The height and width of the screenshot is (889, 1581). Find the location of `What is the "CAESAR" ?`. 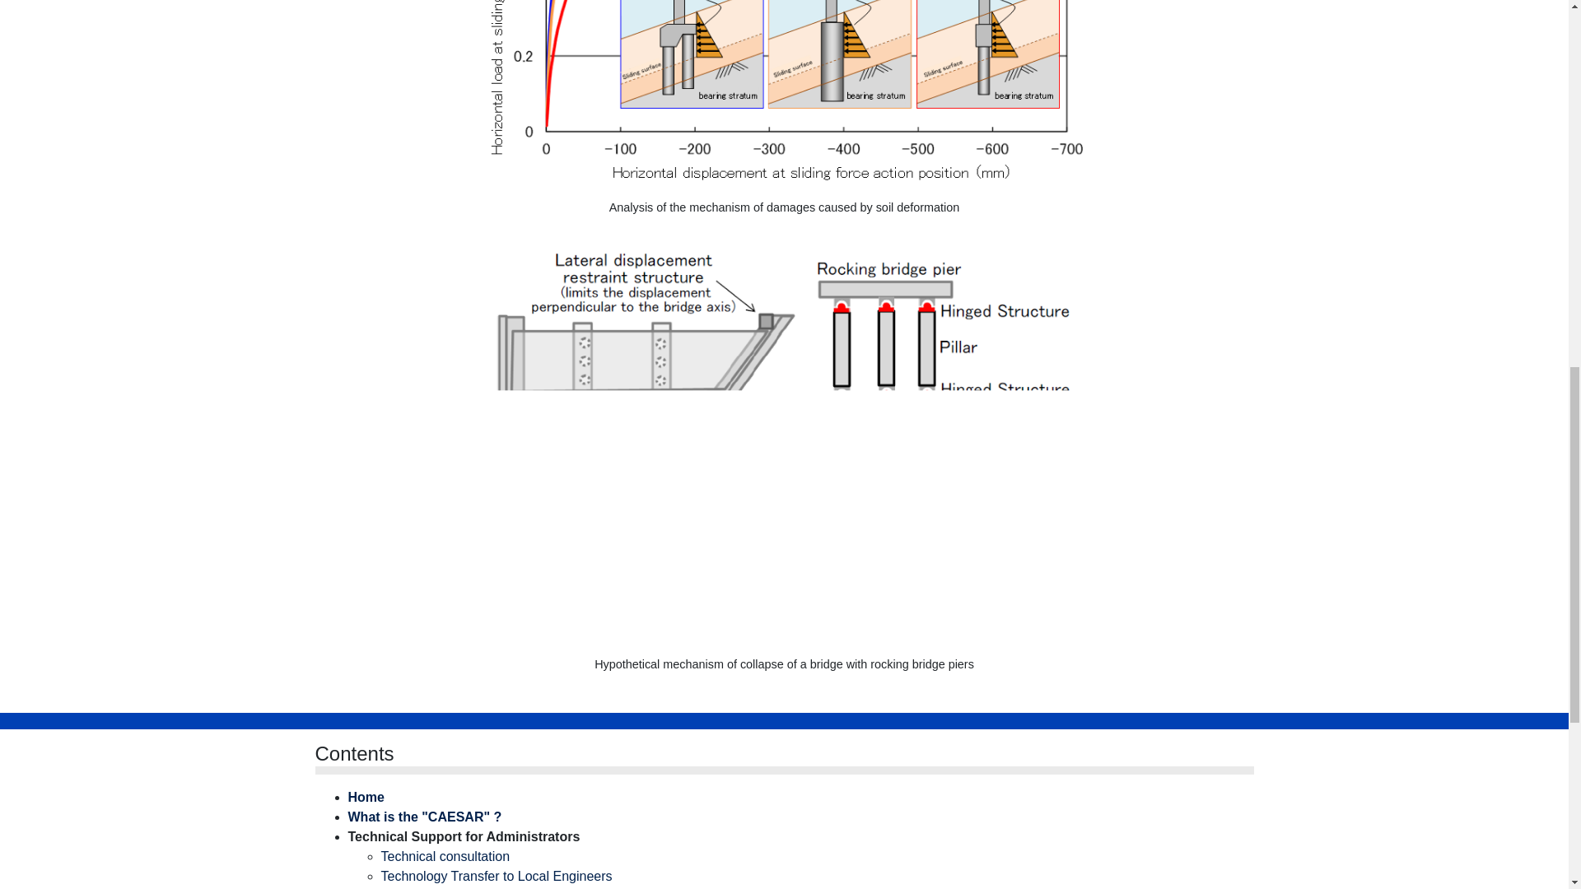

What is the "CAESAR" ? is located at coordinates (424, 817).